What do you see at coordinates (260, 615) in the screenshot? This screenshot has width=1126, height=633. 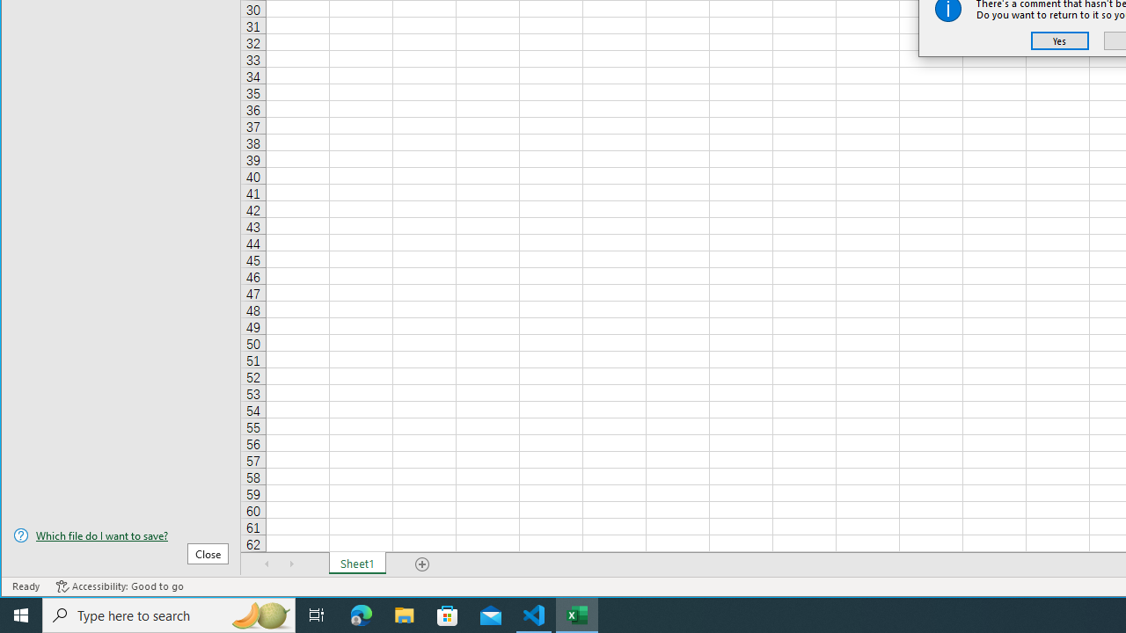 I see `Search highlights icon opens search home window` at bounding box center [260, 615].